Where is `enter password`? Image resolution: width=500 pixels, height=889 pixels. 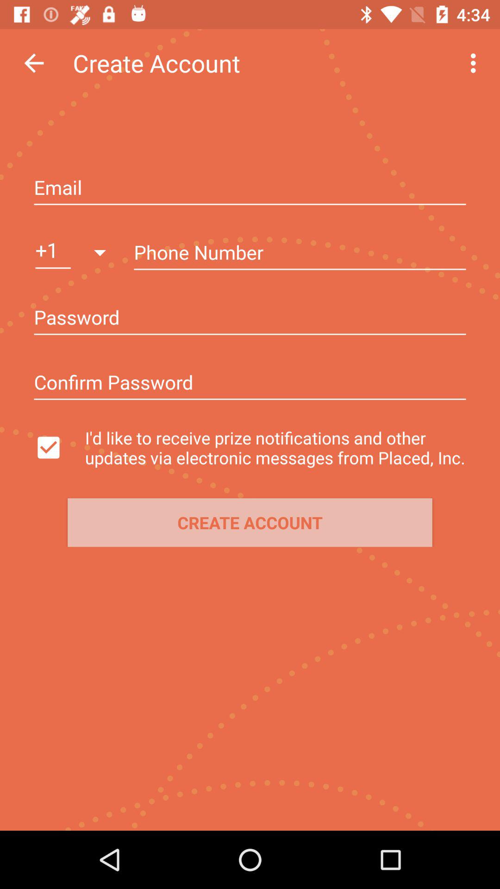 enter password is located at coordinates (250, 383).